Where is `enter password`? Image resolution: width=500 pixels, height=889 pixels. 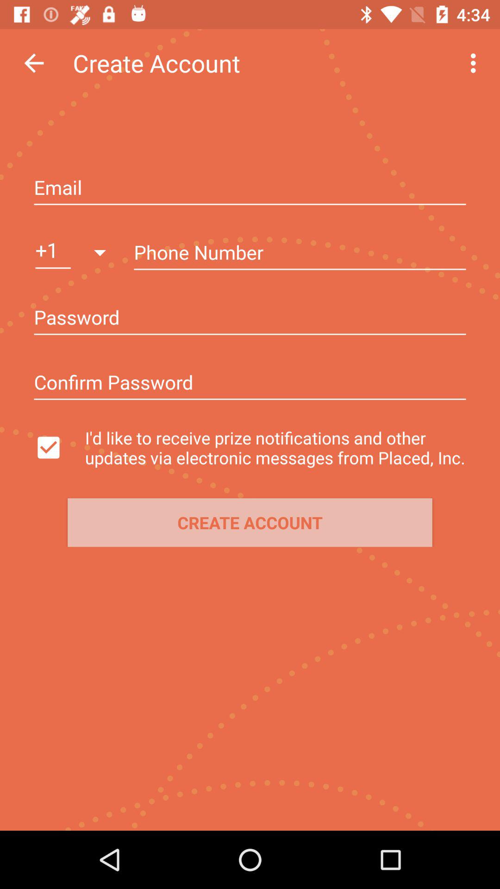 enter password is located at coordinates (250, 383).